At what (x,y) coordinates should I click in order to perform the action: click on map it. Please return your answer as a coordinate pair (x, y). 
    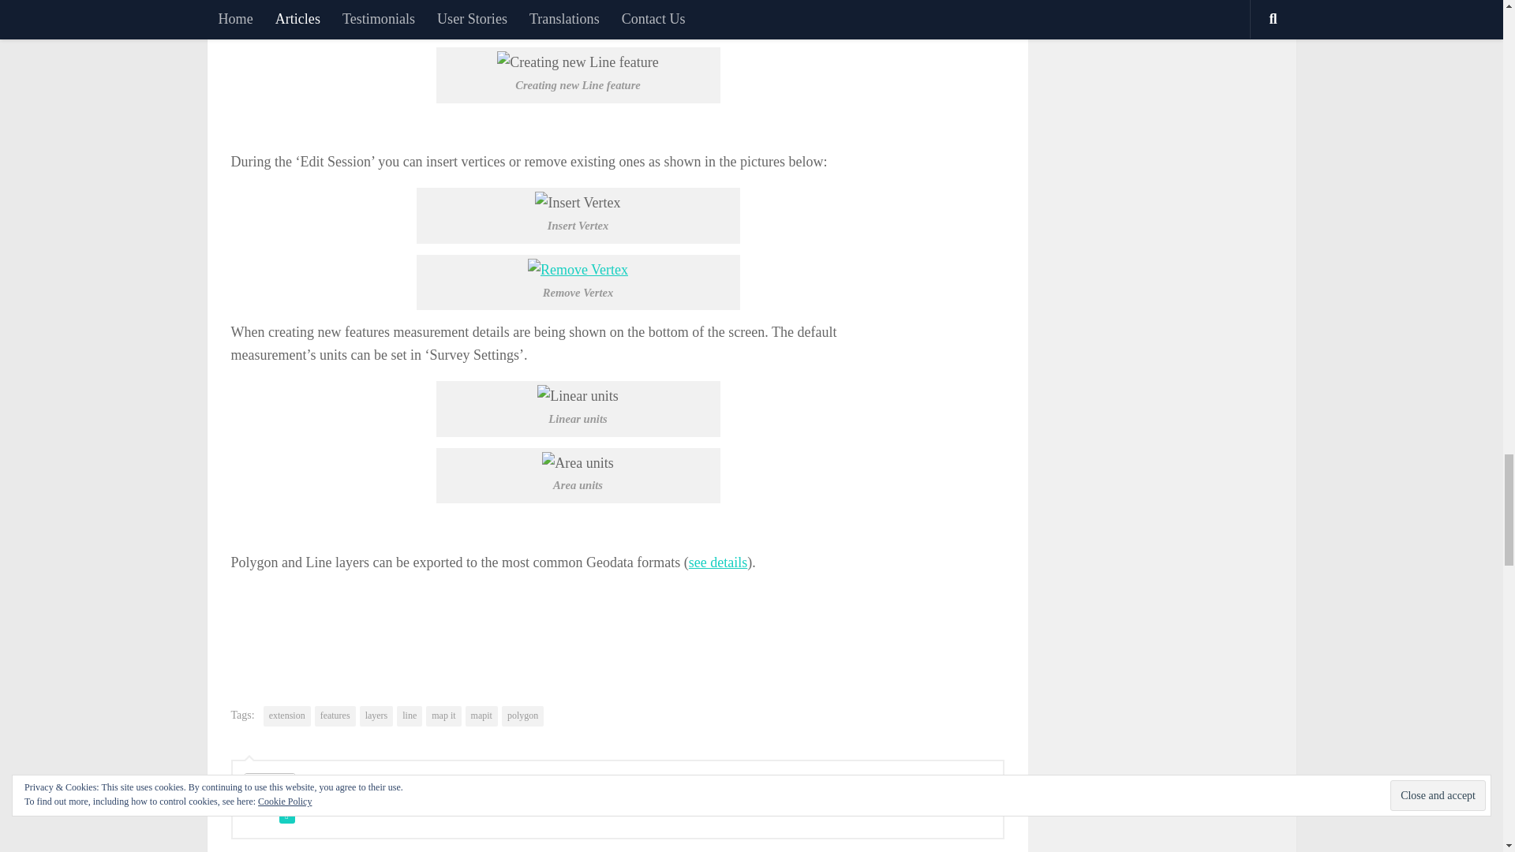
    Looking at the image, I should click on (443, 716).